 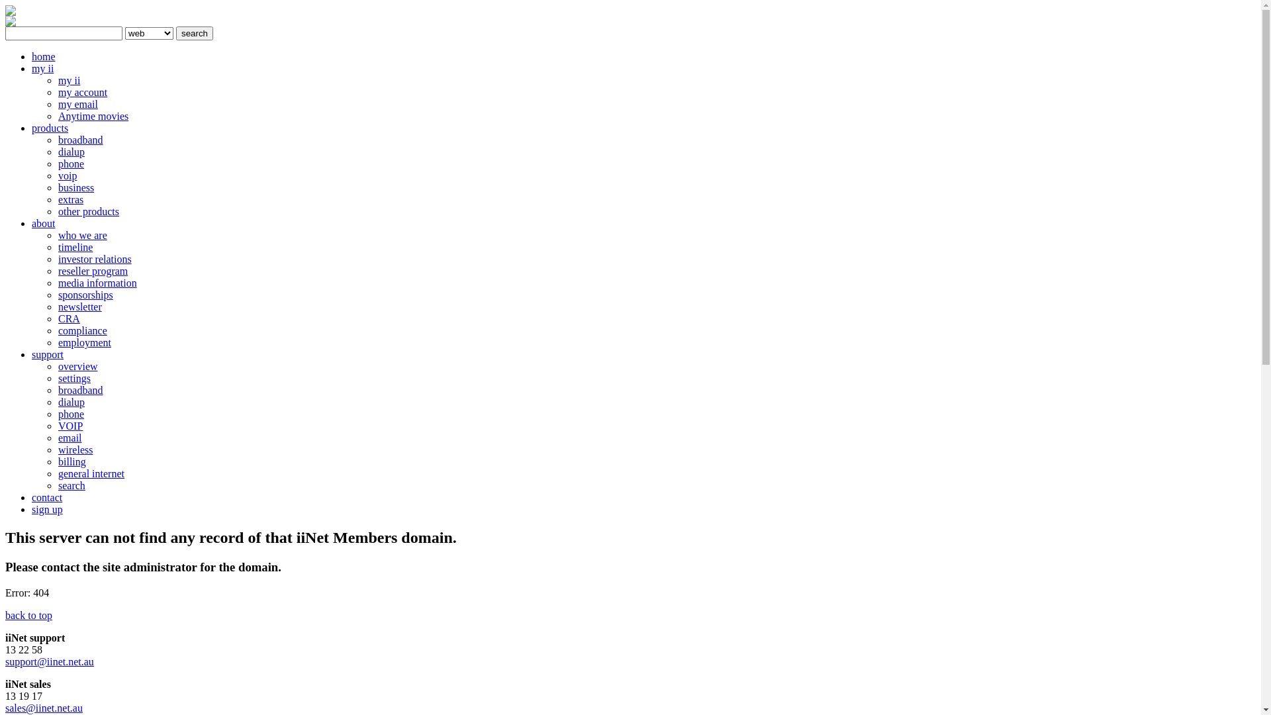 What do you see at coordinates (74, 379) in the screenshot?
I see `settings` at bounding box center [74, 379].